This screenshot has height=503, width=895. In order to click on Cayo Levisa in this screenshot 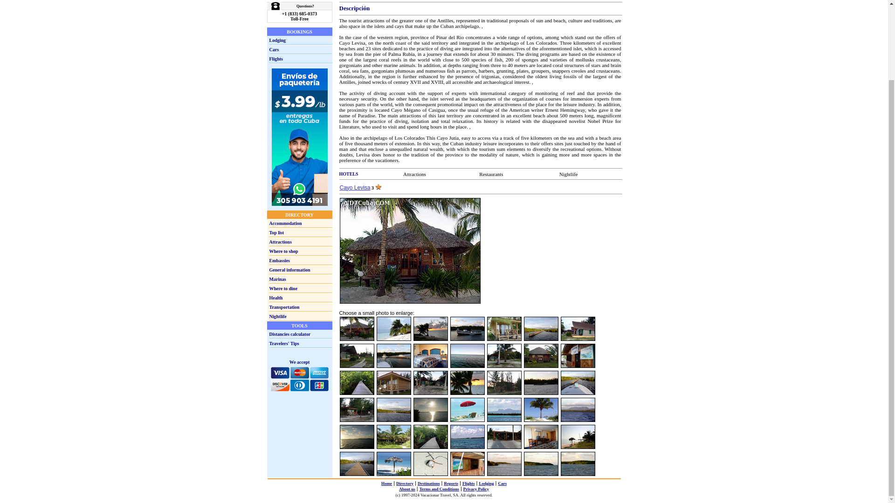, I will do `click(354, 188)`.